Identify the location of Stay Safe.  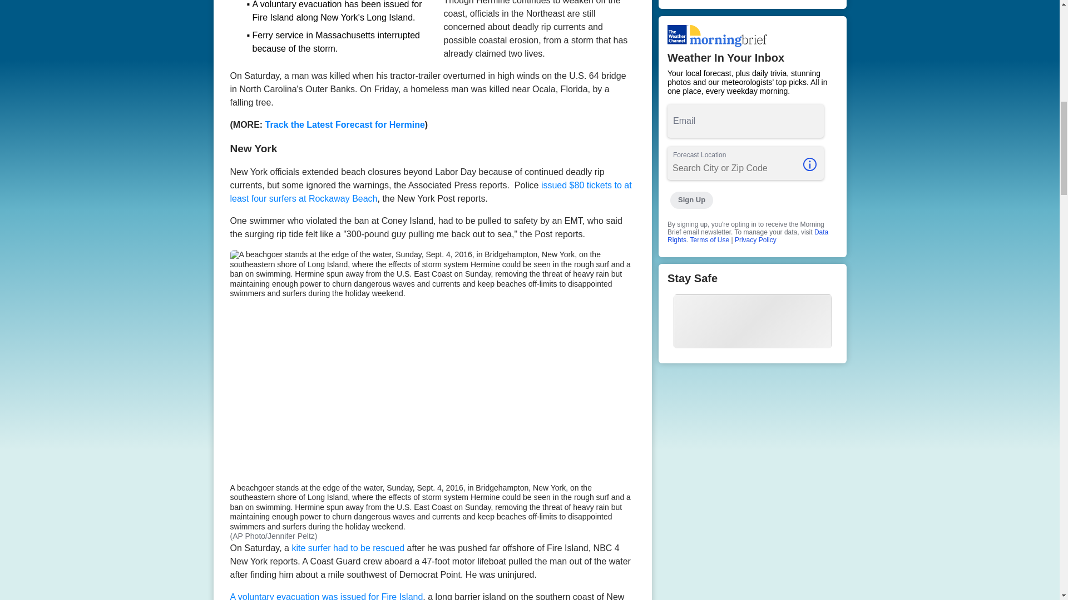
(753, 313).